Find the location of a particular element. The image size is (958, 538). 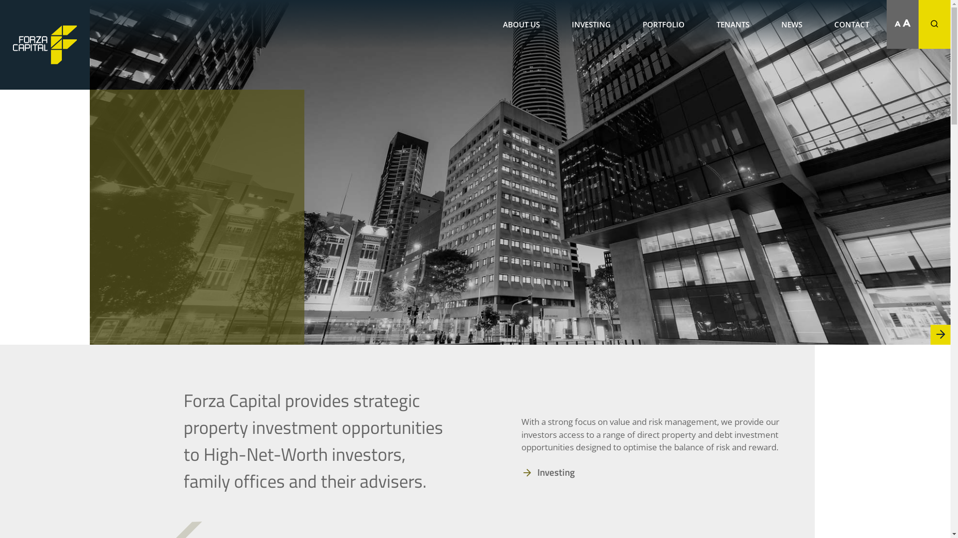

ABOUT US is located at coordinates (521, 24).